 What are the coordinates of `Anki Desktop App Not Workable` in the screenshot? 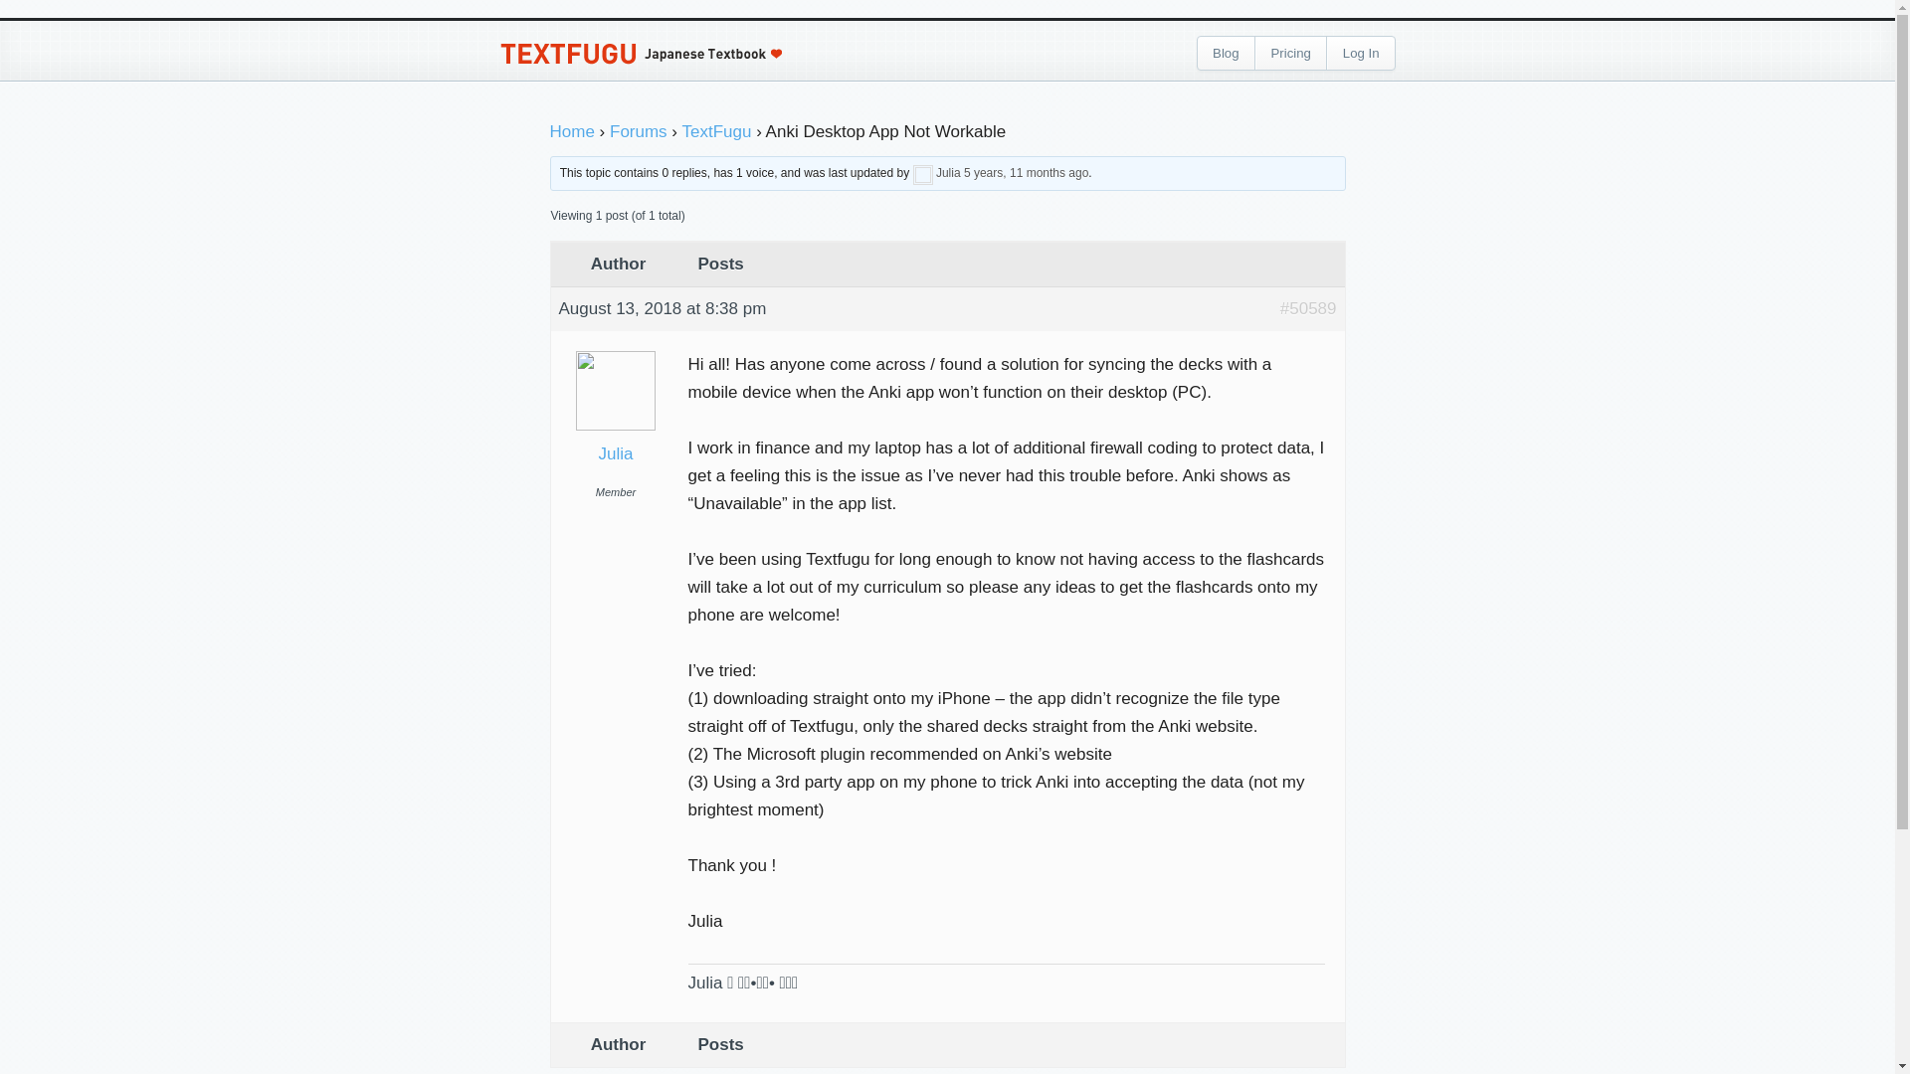 It's located at (1308, 309).